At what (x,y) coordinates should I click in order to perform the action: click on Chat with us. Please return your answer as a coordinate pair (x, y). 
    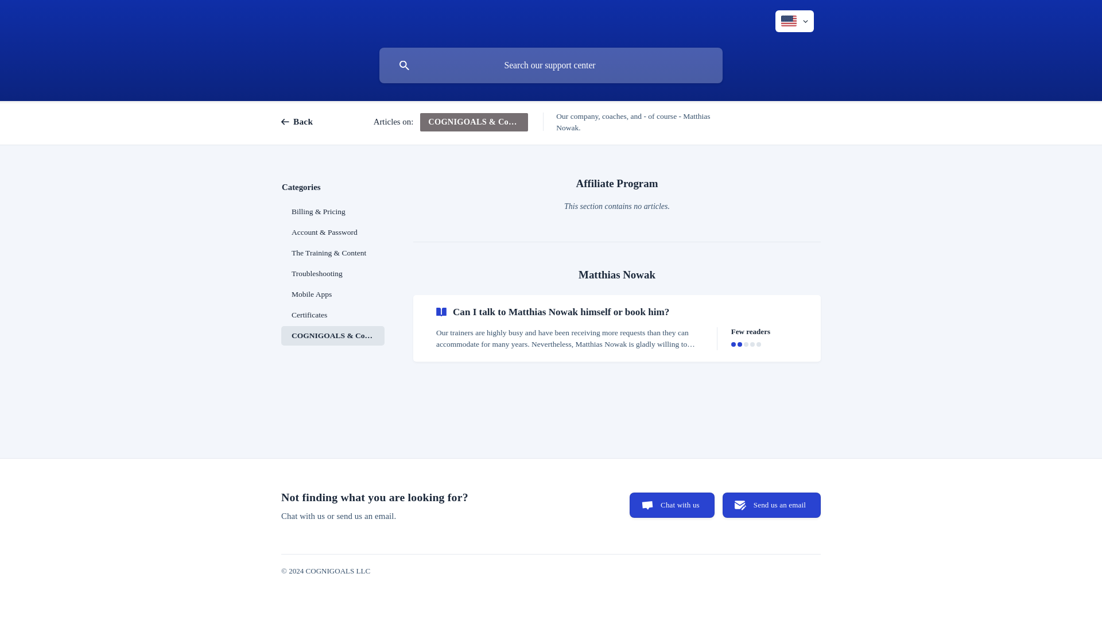
    Looking at the image, I should click on (672, 505).